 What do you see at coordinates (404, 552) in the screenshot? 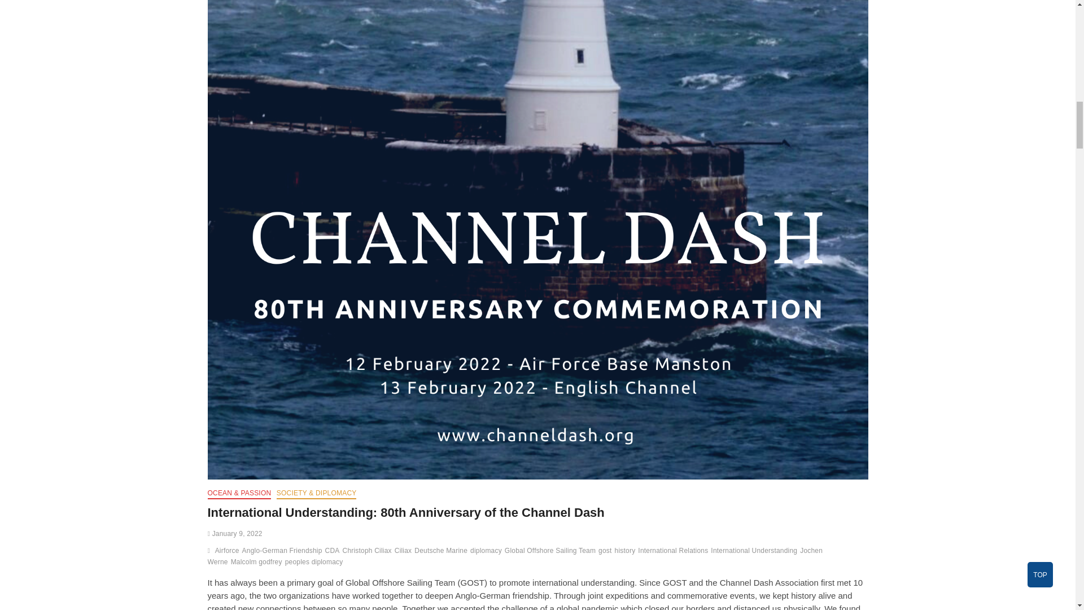
I see `Ciliax` at bounding box center [404, 552].